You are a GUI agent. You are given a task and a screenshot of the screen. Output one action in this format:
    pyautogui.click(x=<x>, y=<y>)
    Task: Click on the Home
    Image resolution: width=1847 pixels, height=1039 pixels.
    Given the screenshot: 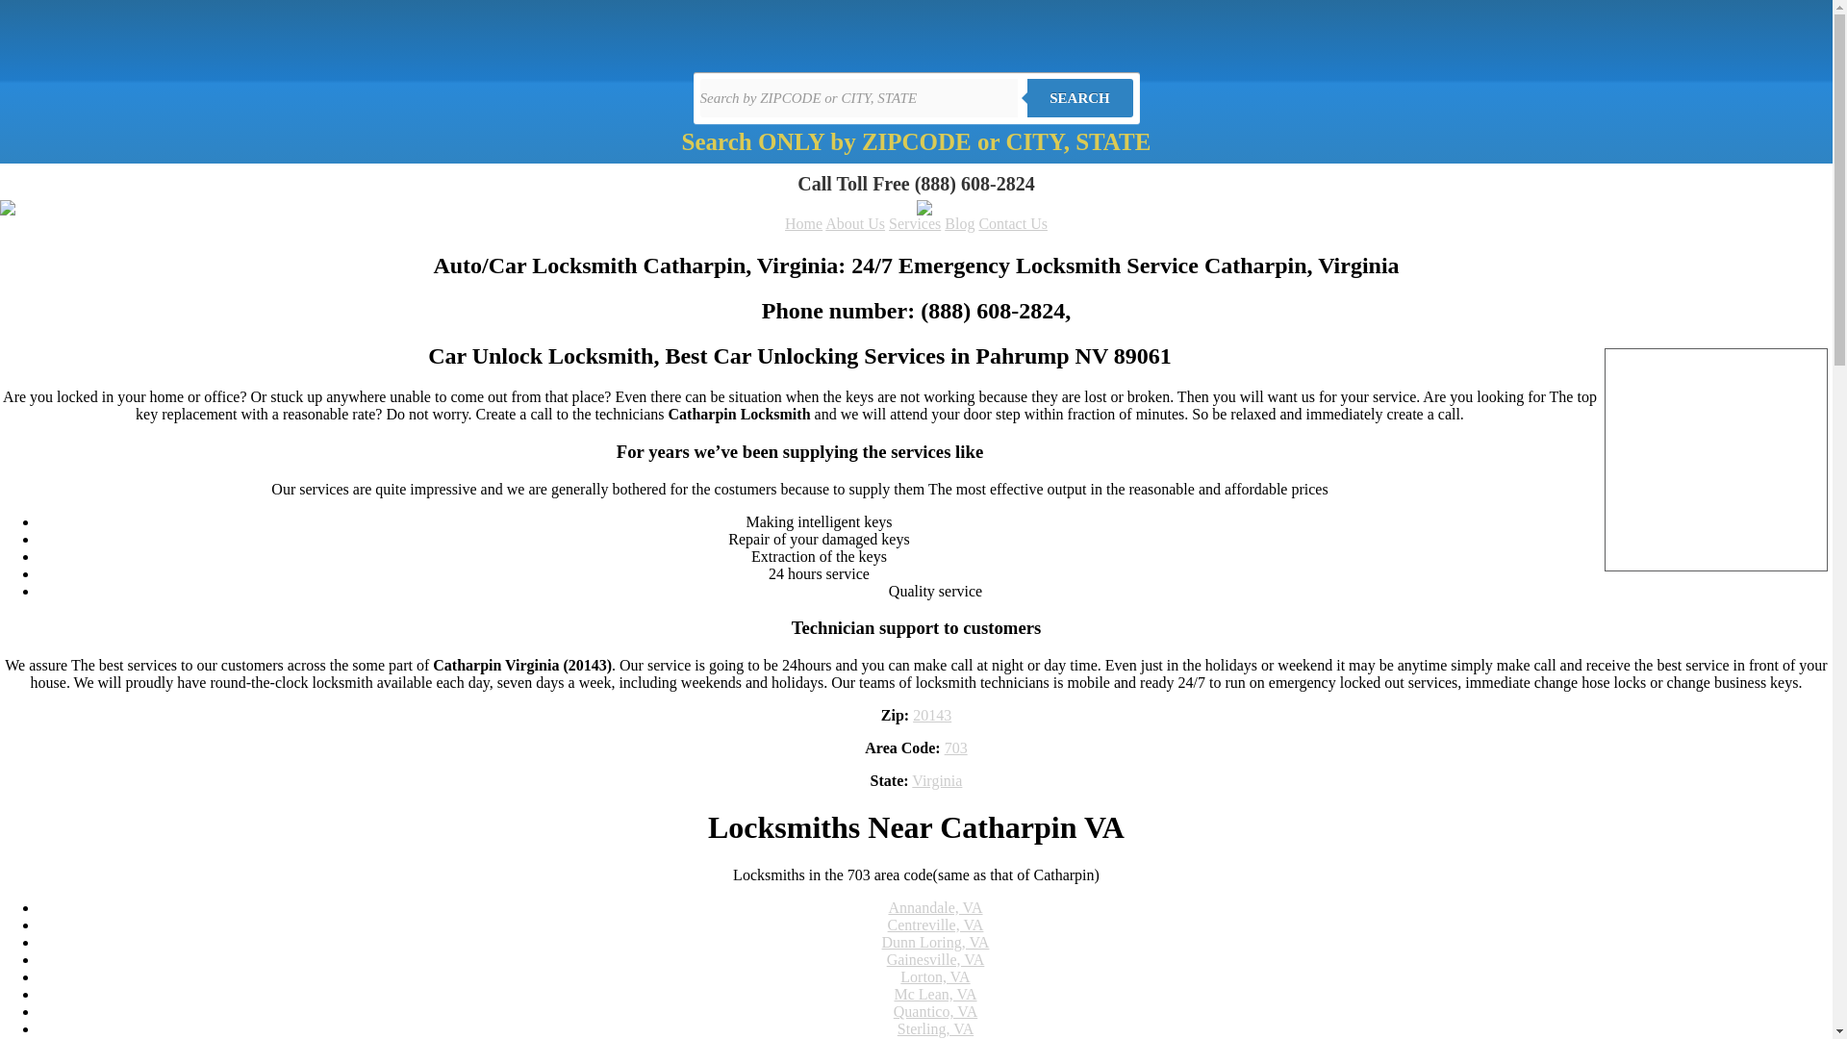 What is the action you would take?
    pyautogui.click(x=803, y=223)
    